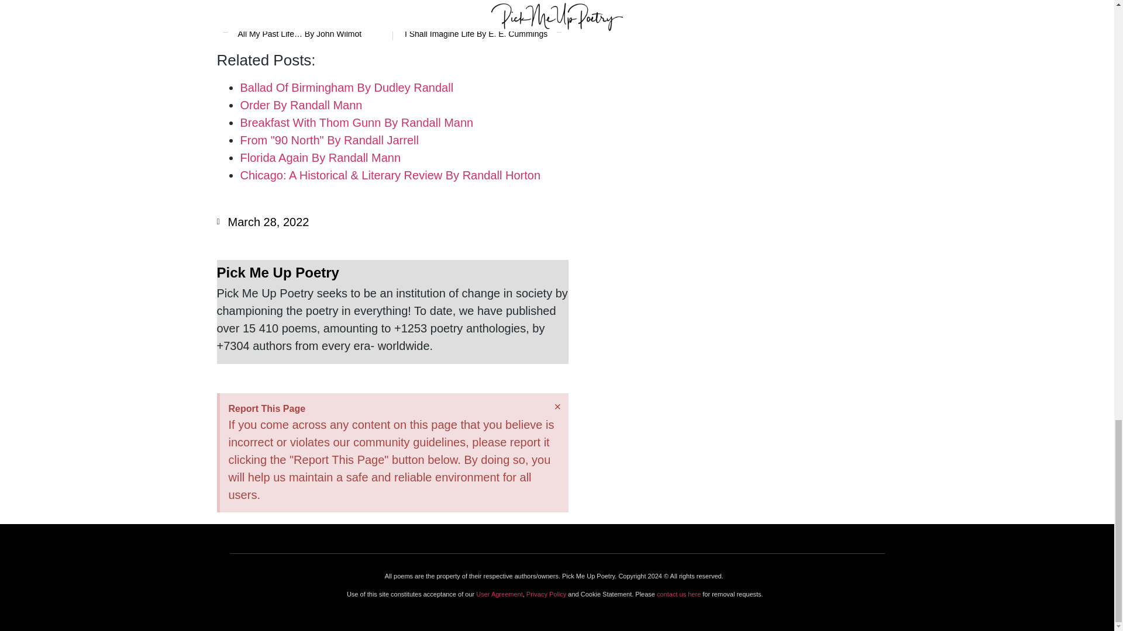 The image size is (1123, 631). What do you see at coordinates (329, 140) in the screenshot?
I see `From "90 North" By Randall Jarrell` at bounding box center [329, 140].